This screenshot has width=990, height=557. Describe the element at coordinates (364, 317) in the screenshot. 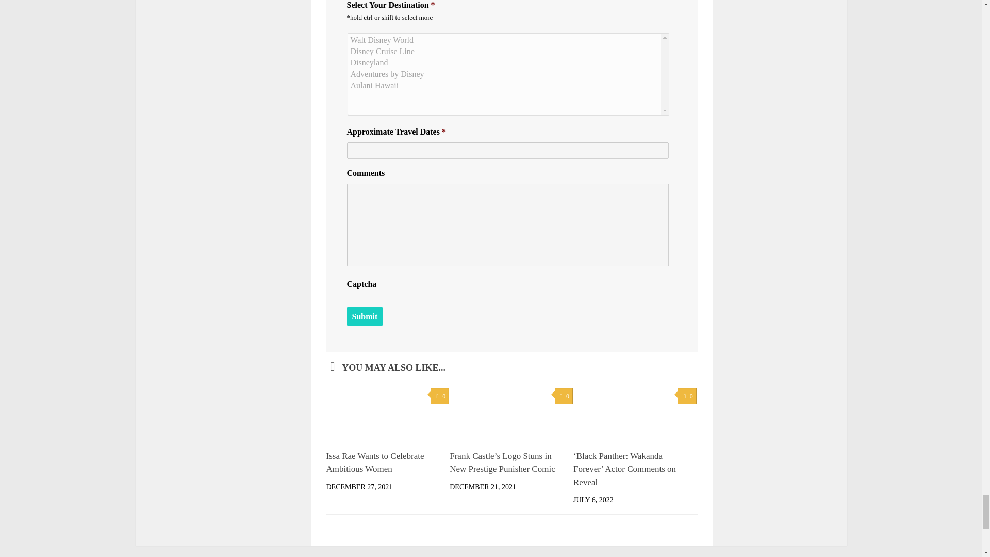

I see `Submit` at that location.